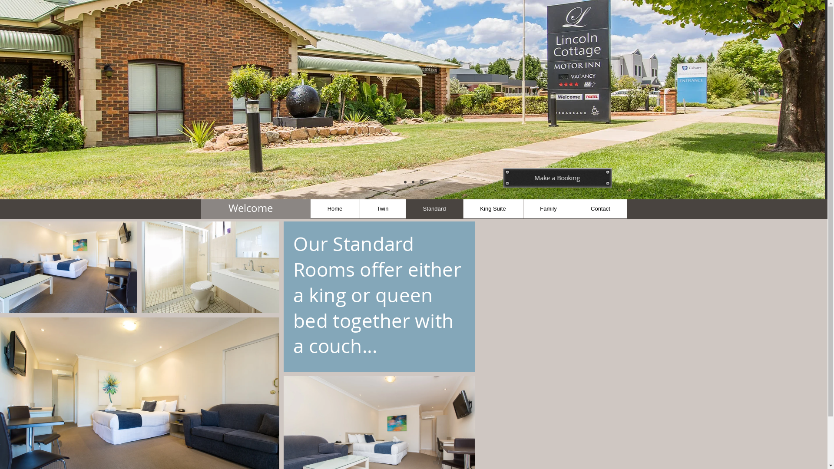 Image resolution: width=834 pixels, height=469 pixels. Describe the element at coordinates (493, 208) in the screenshot. I see `King Suite` at that location.